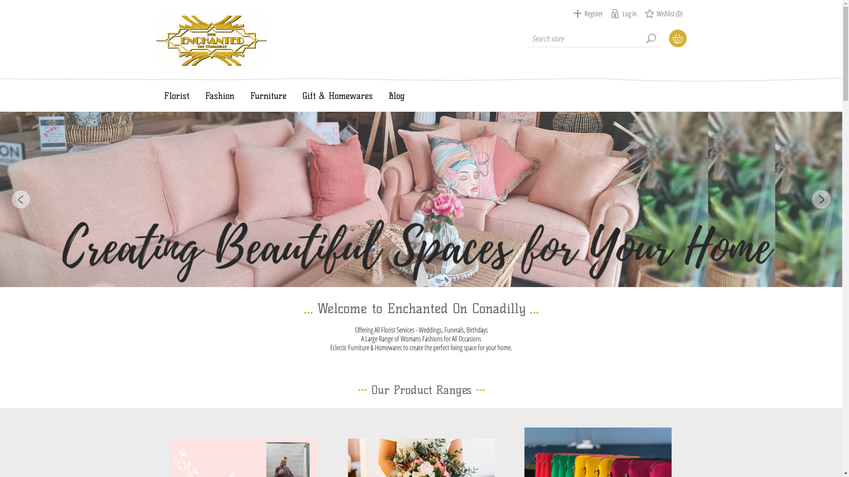 The image size is (849, 477). What do you see at coordinates (651, 38) in the screenshot?
I see `Search` at bounding box center [651, 38].